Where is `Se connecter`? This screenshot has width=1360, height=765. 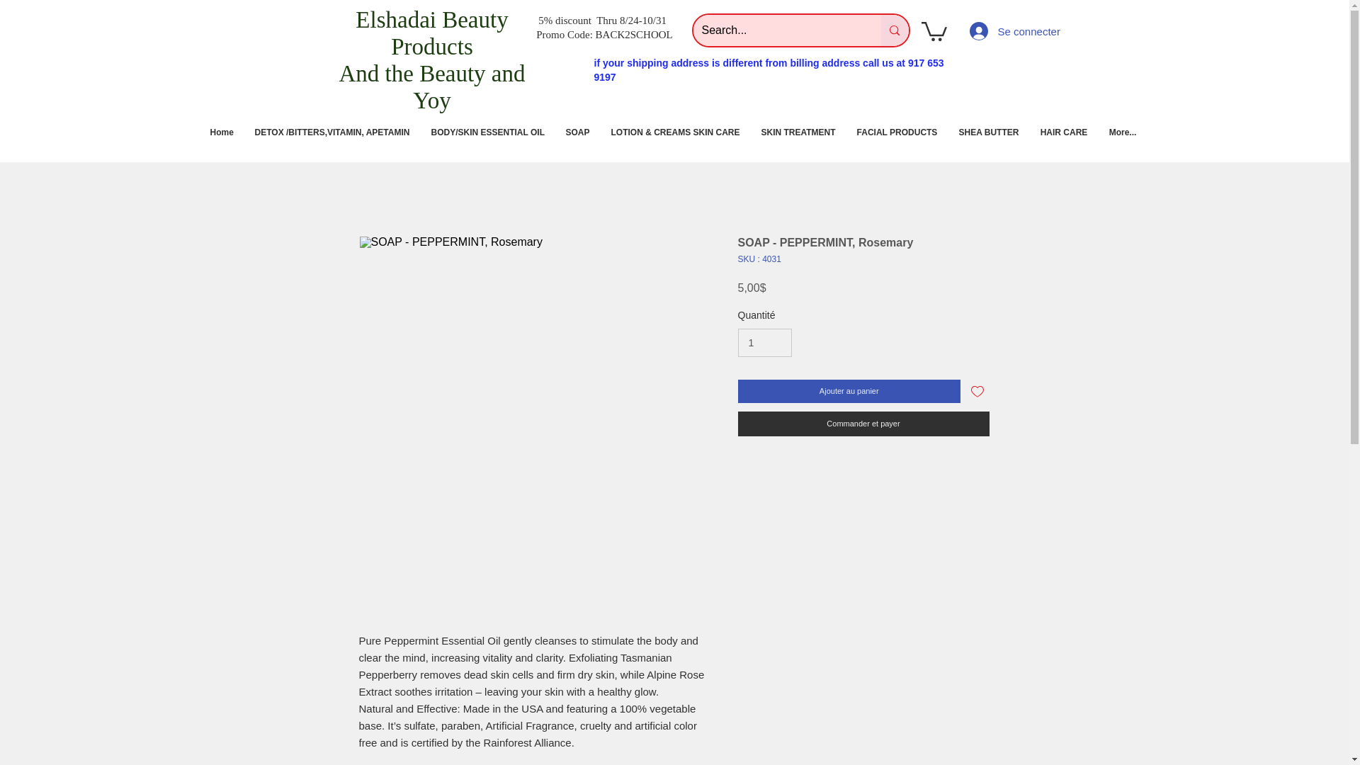 Se connecter is located at coordinates (987, 30).